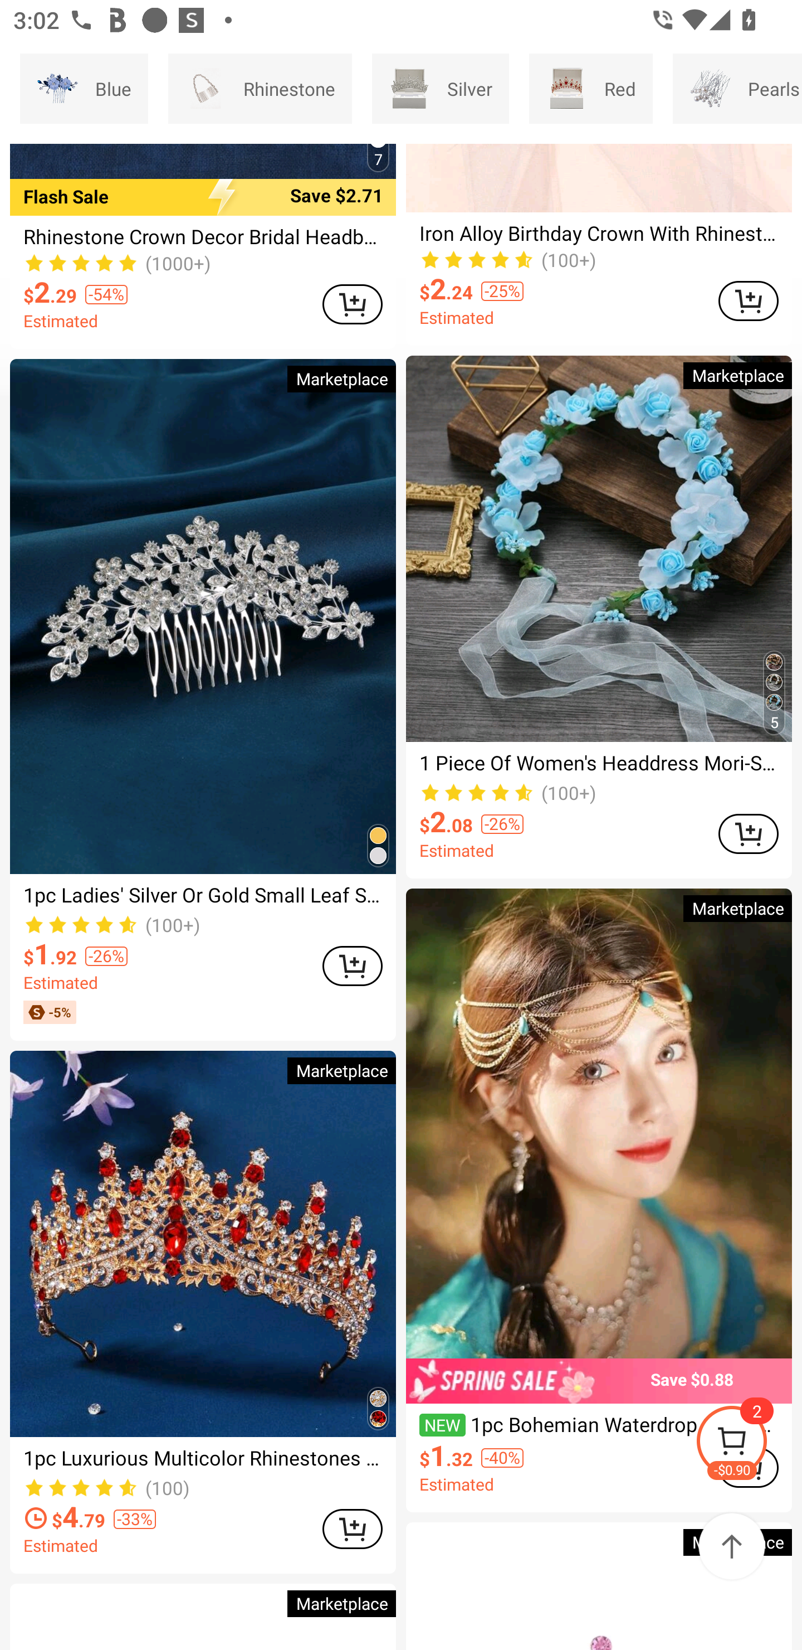 This screenshot has height=1650, width=802. I want to click on Blue, so click(84, 88).